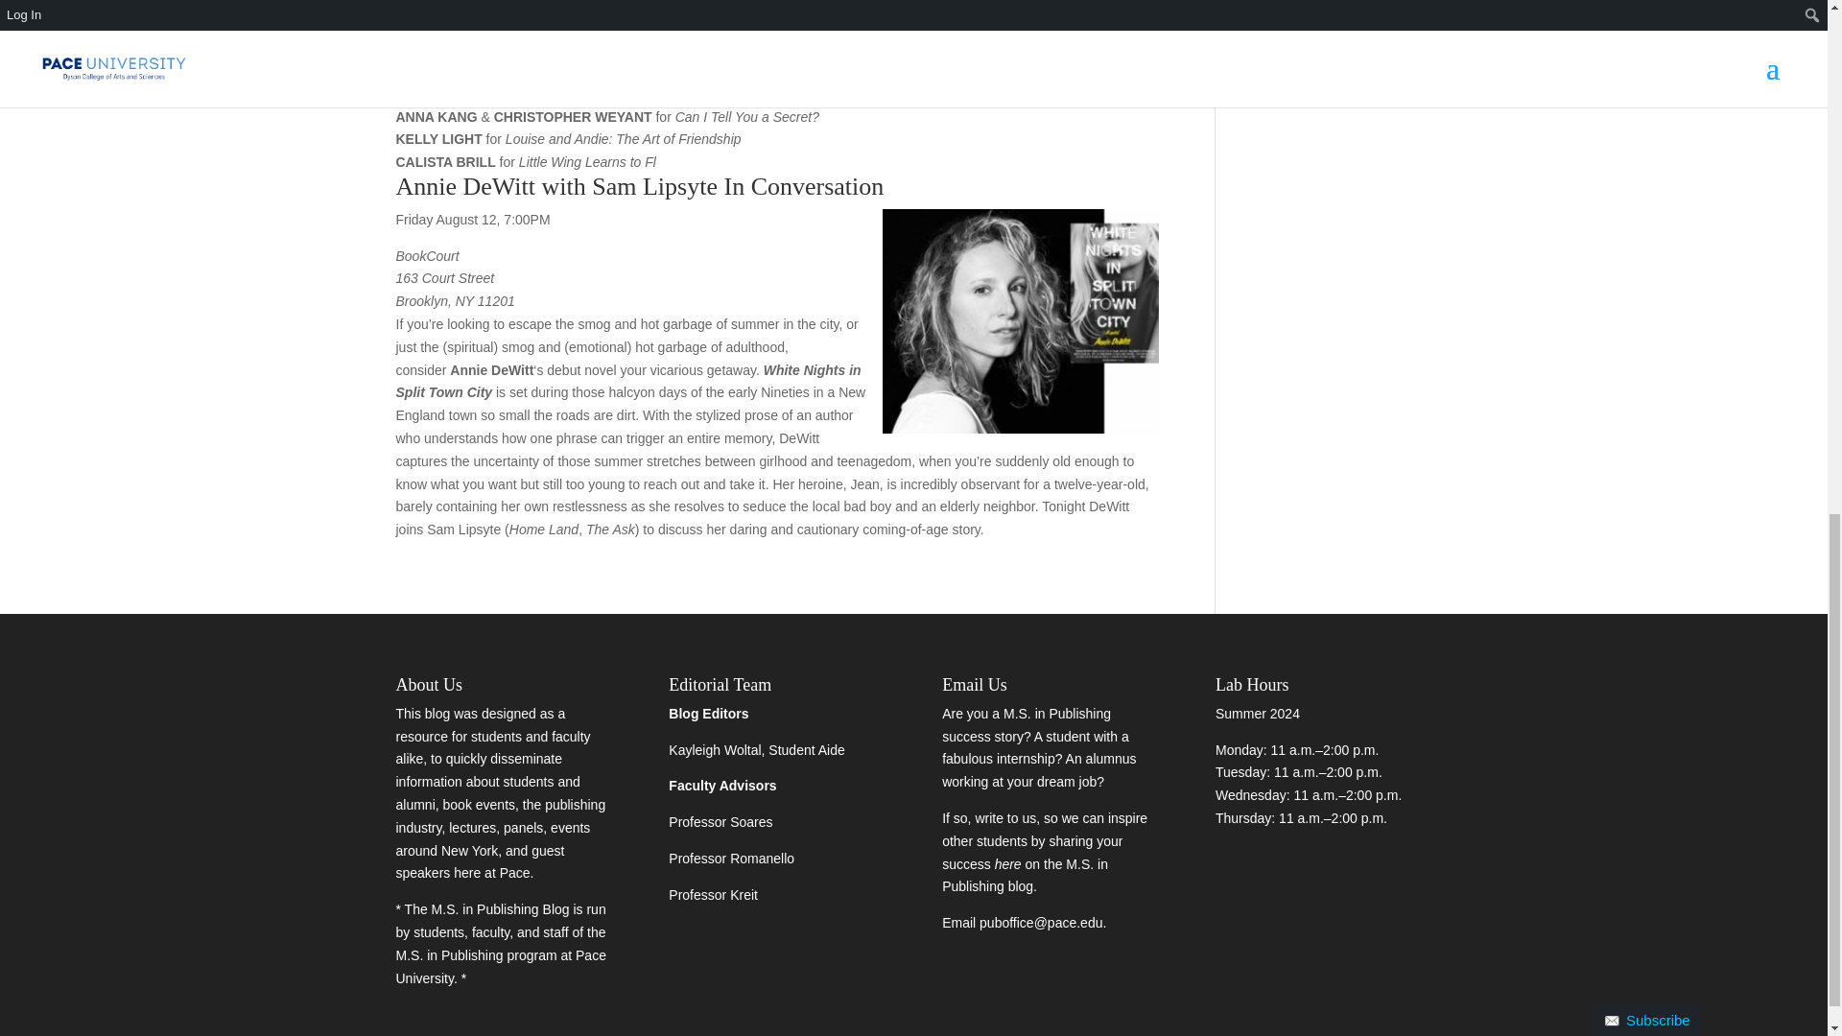  Describe the element at coordinates (1329, 197) in the screenshot. I see `Subscribe me!` at that location.